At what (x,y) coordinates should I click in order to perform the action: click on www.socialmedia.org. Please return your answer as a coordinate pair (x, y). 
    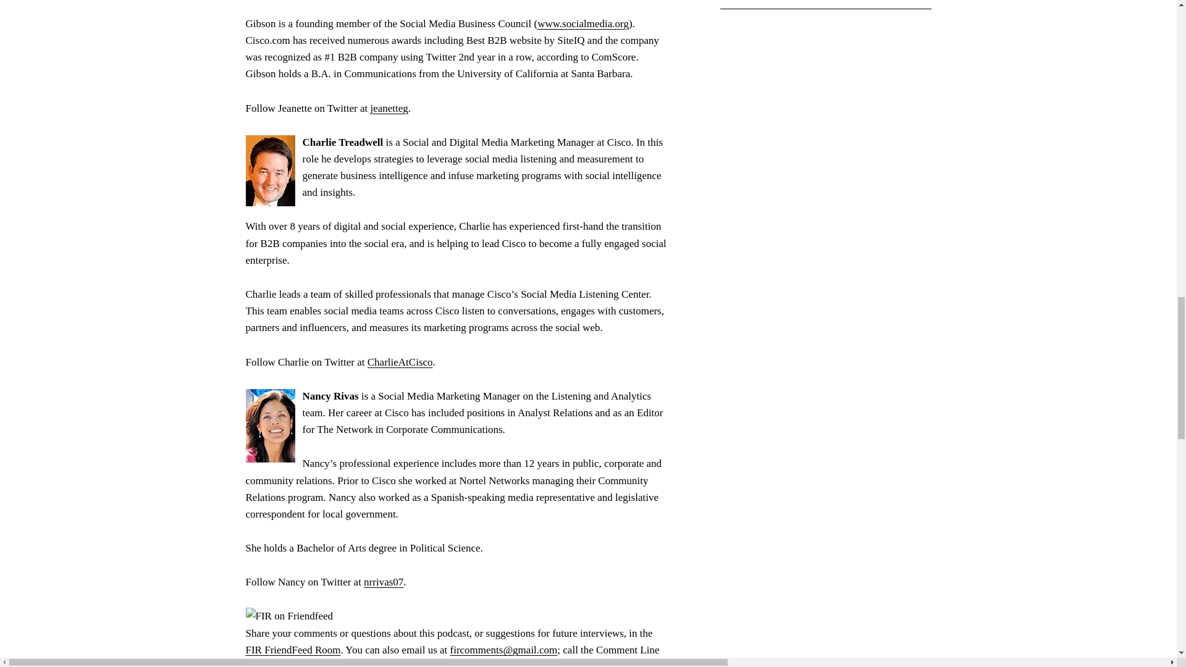
    Looking at the image, I should click on (582, 23).